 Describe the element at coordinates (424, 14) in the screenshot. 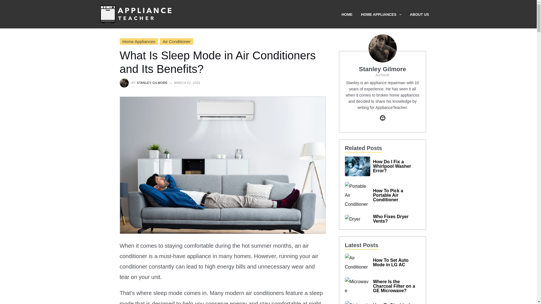

I see `ABOUT US` at that location.